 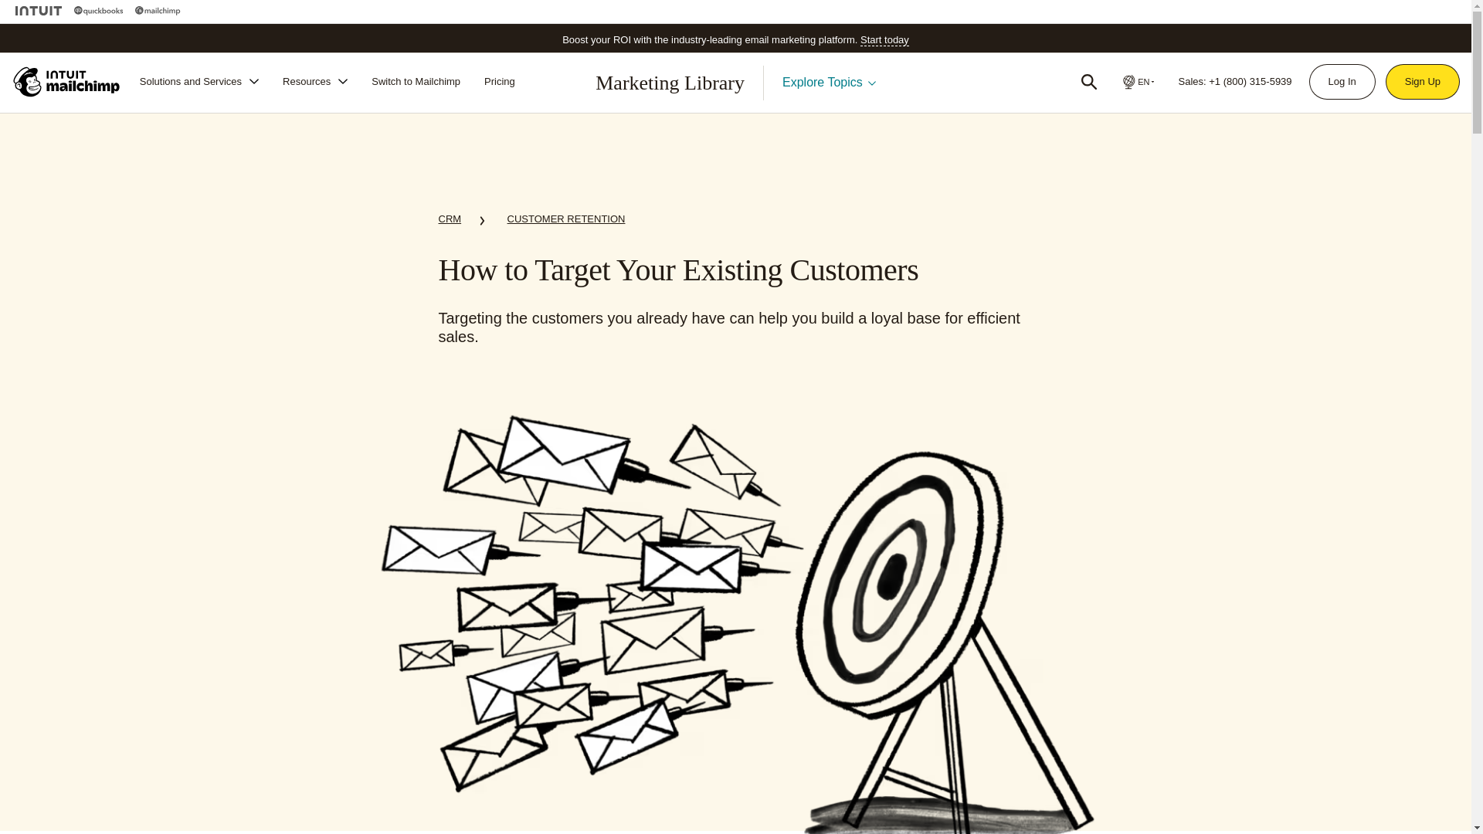 I want to click on Marketing Library, so click(x=670, y=83).